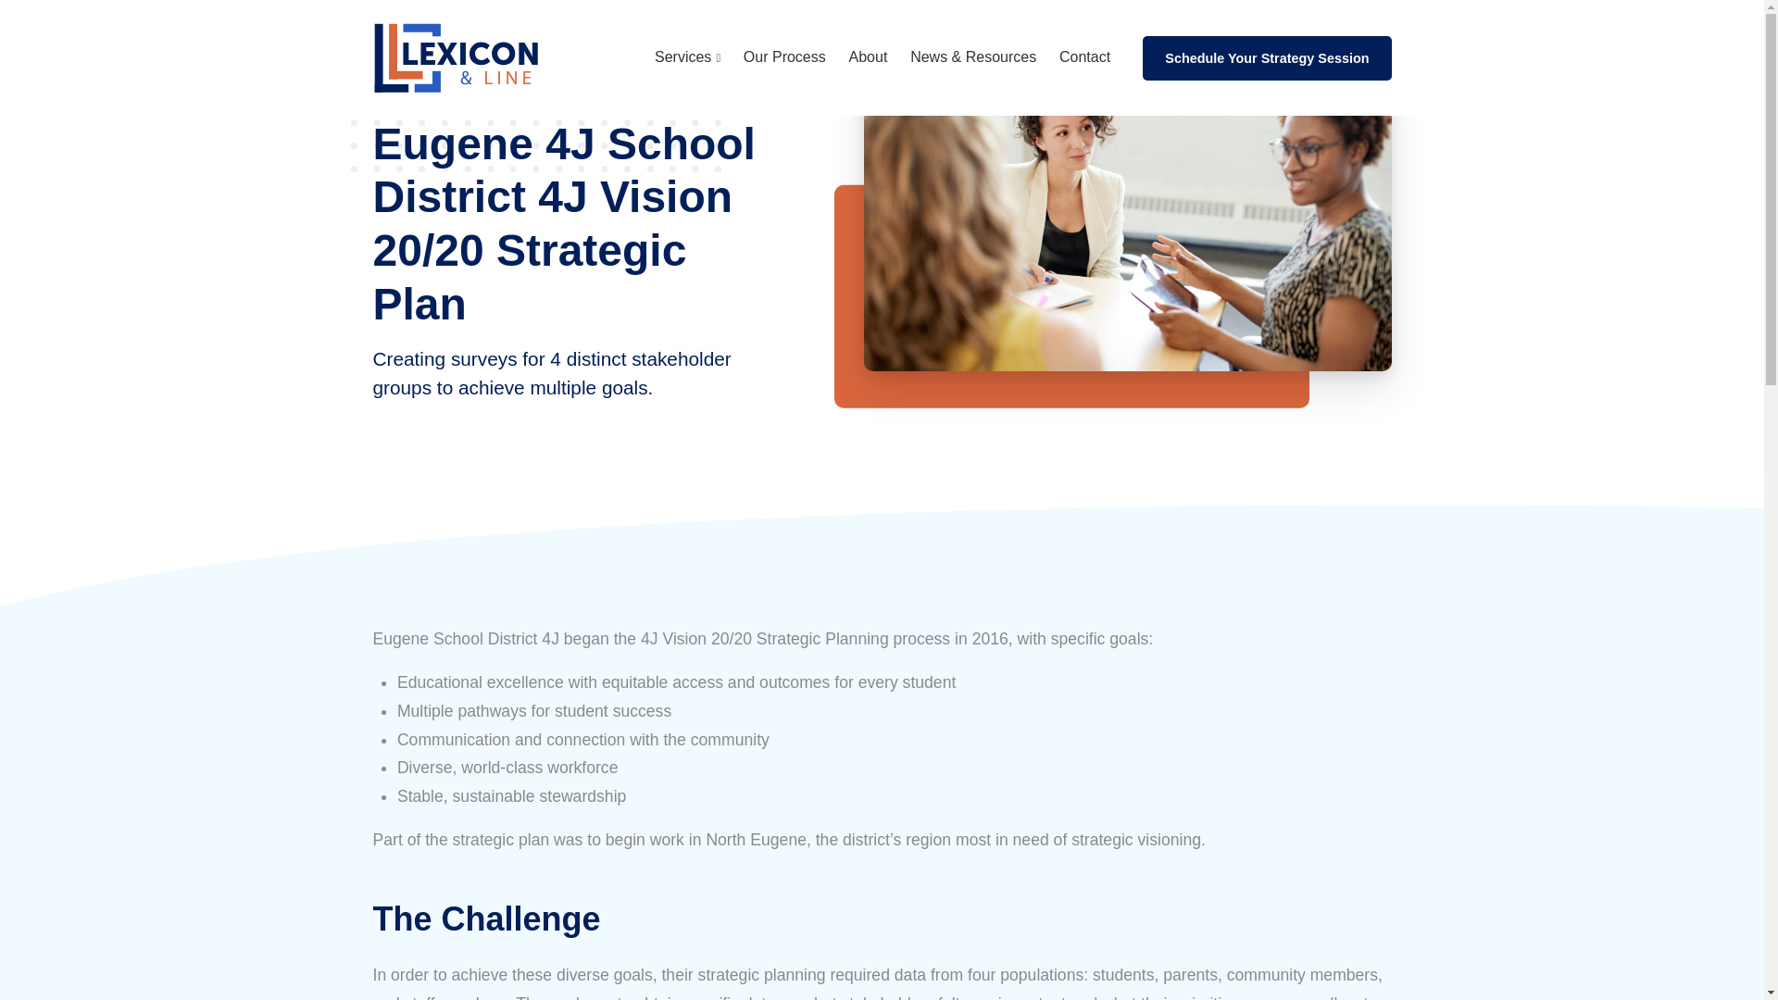 The height and width of the screenshot is (1000, 1778). What do you see at coordinates (580, 88) in the screenshot?
I see `Back to All Case Studies` at bounding box center [580, 88].